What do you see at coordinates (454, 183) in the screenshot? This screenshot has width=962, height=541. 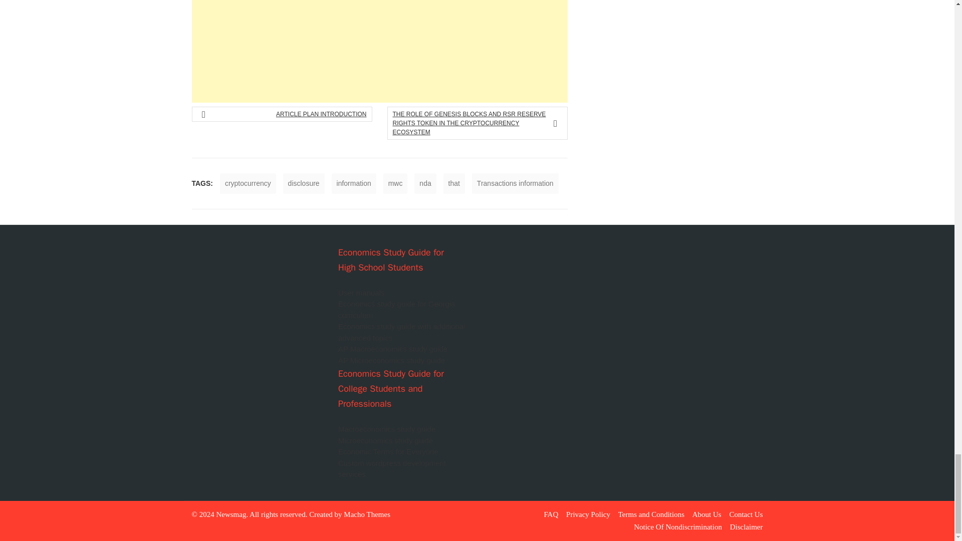 I see `that` at bounding box center [454, 183].